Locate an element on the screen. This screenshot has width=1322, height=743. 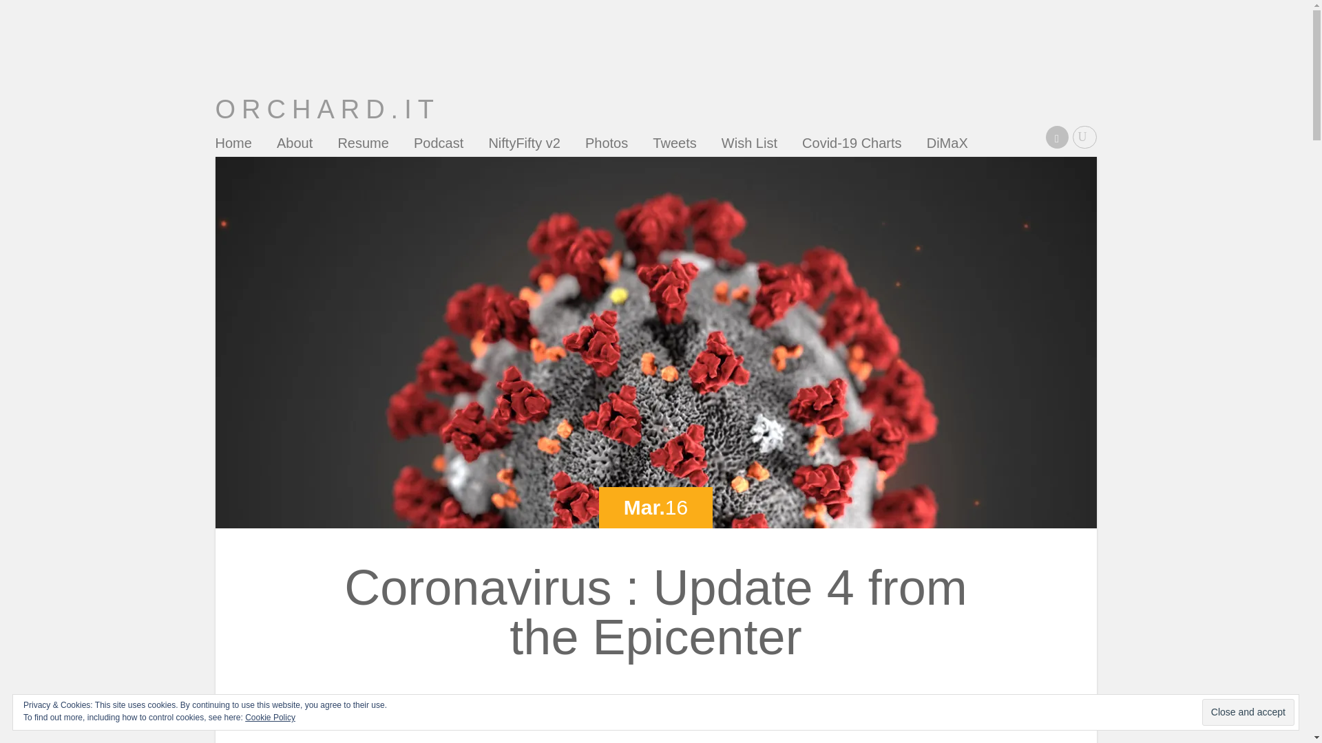
Search is located at coordinates (19, 7).